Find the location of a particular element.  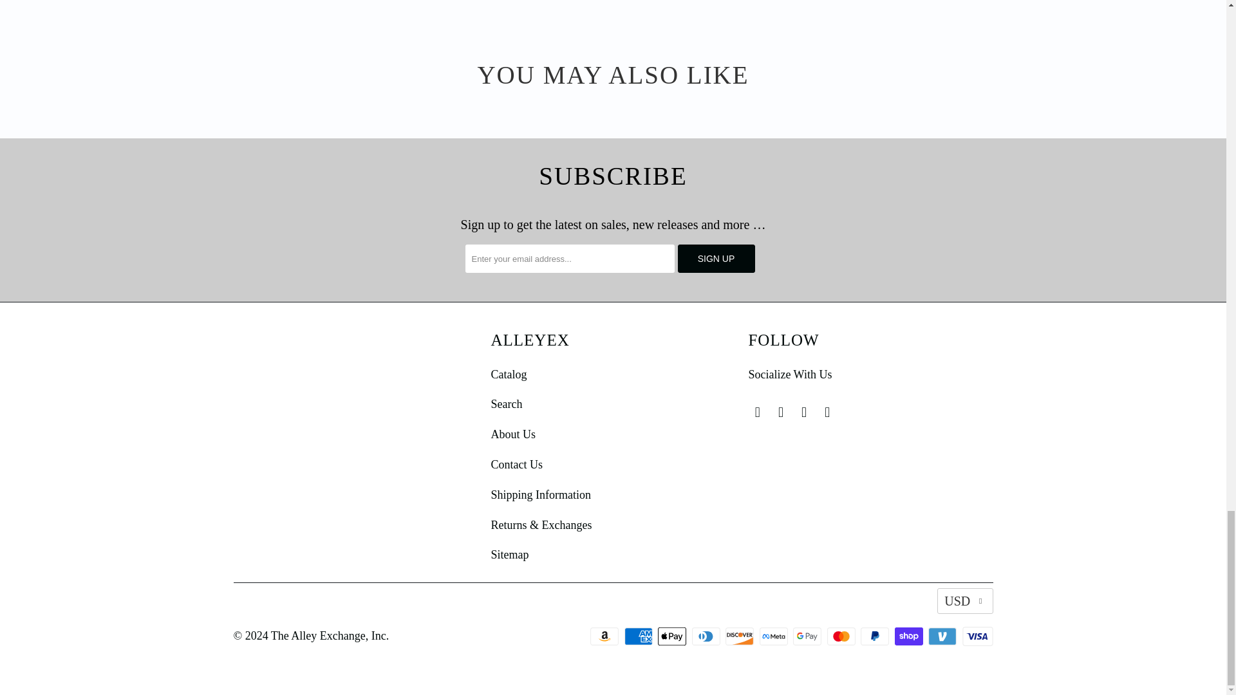

Amazon is located at coordinates (606, 636).